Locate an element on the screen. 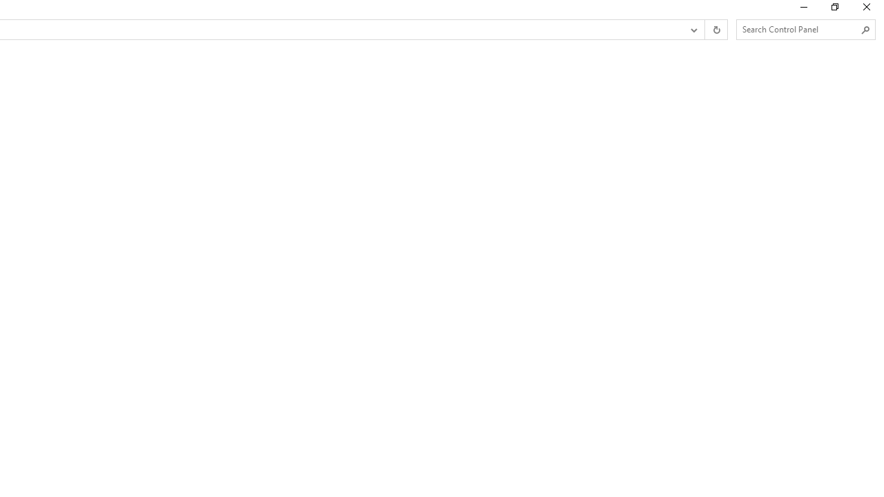  Restore is located at coordinates (834, 10).